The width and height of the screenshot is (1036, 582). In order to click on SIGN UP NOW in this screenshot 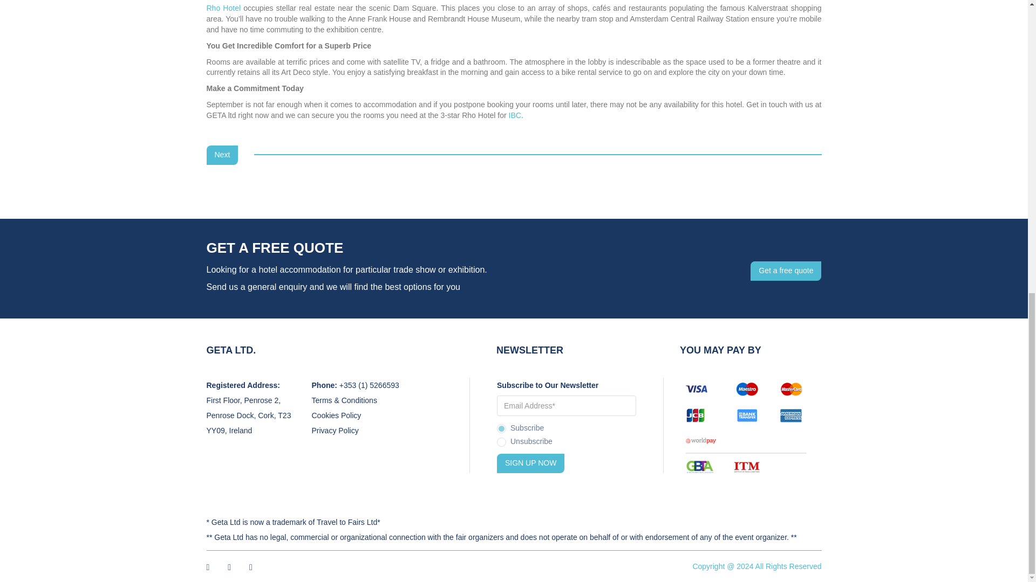, I will do `click(531, 463)`.